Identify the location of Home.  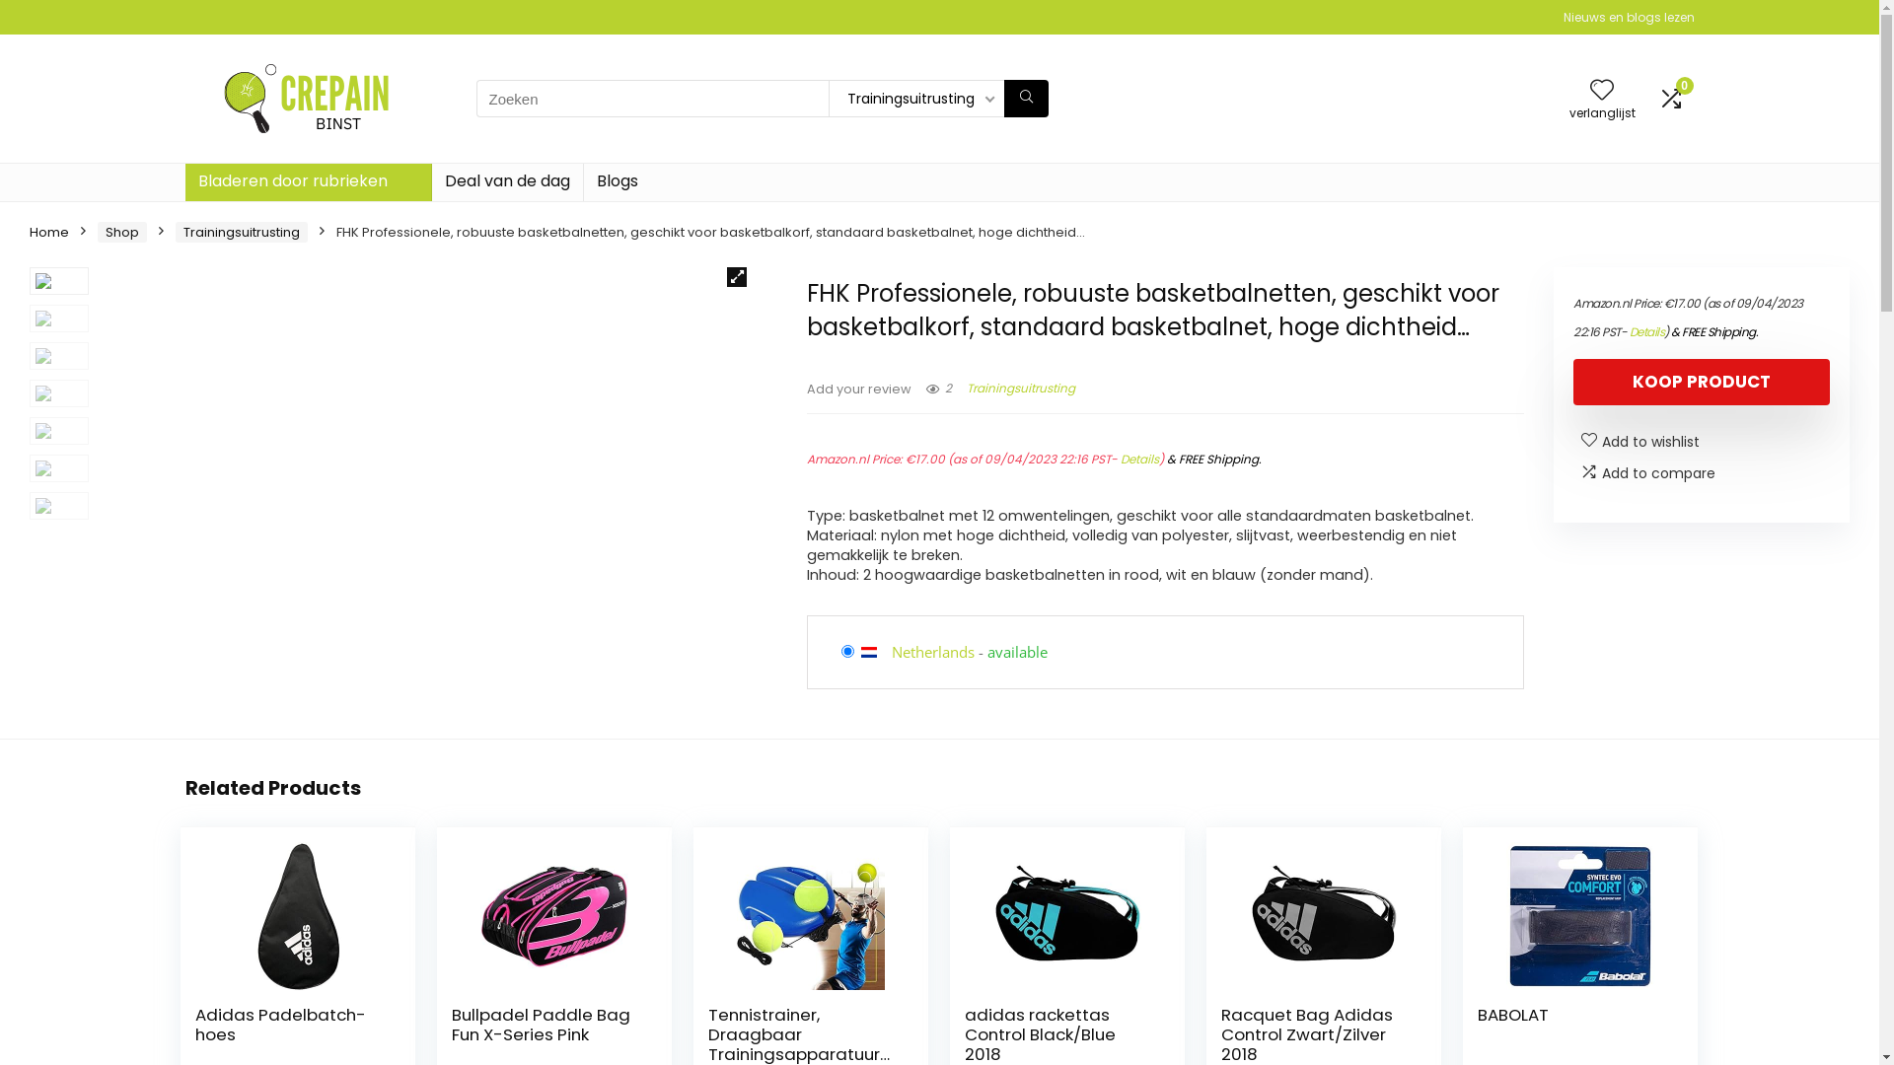
(49, 233).